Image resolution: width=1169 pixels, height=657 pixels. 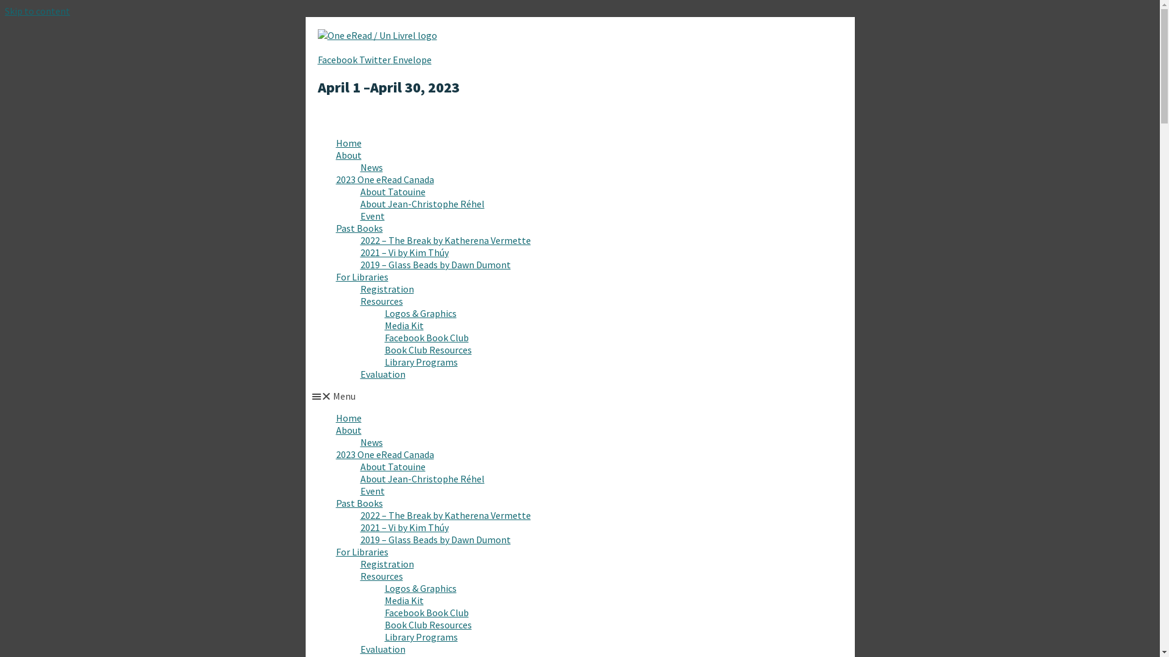 What do you see at coordinates (393, 192) in the screenshot?
I see `About Tatouine` at bounding box center [393, 192].